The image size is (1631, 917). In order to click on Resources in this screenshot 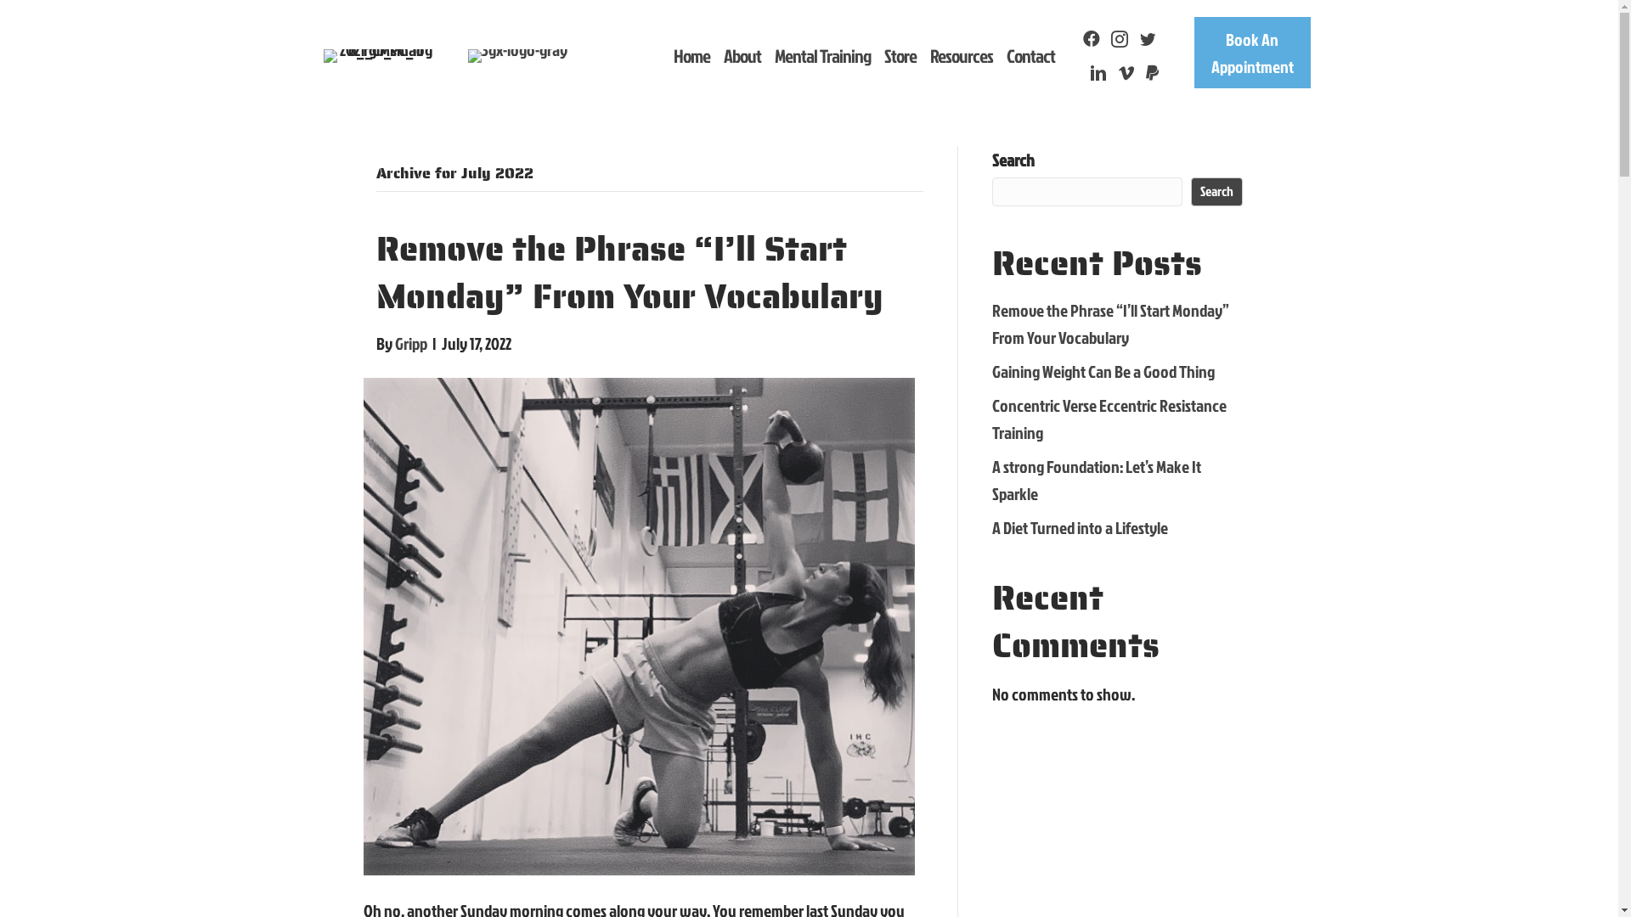, I will do `click(962, 56)`.